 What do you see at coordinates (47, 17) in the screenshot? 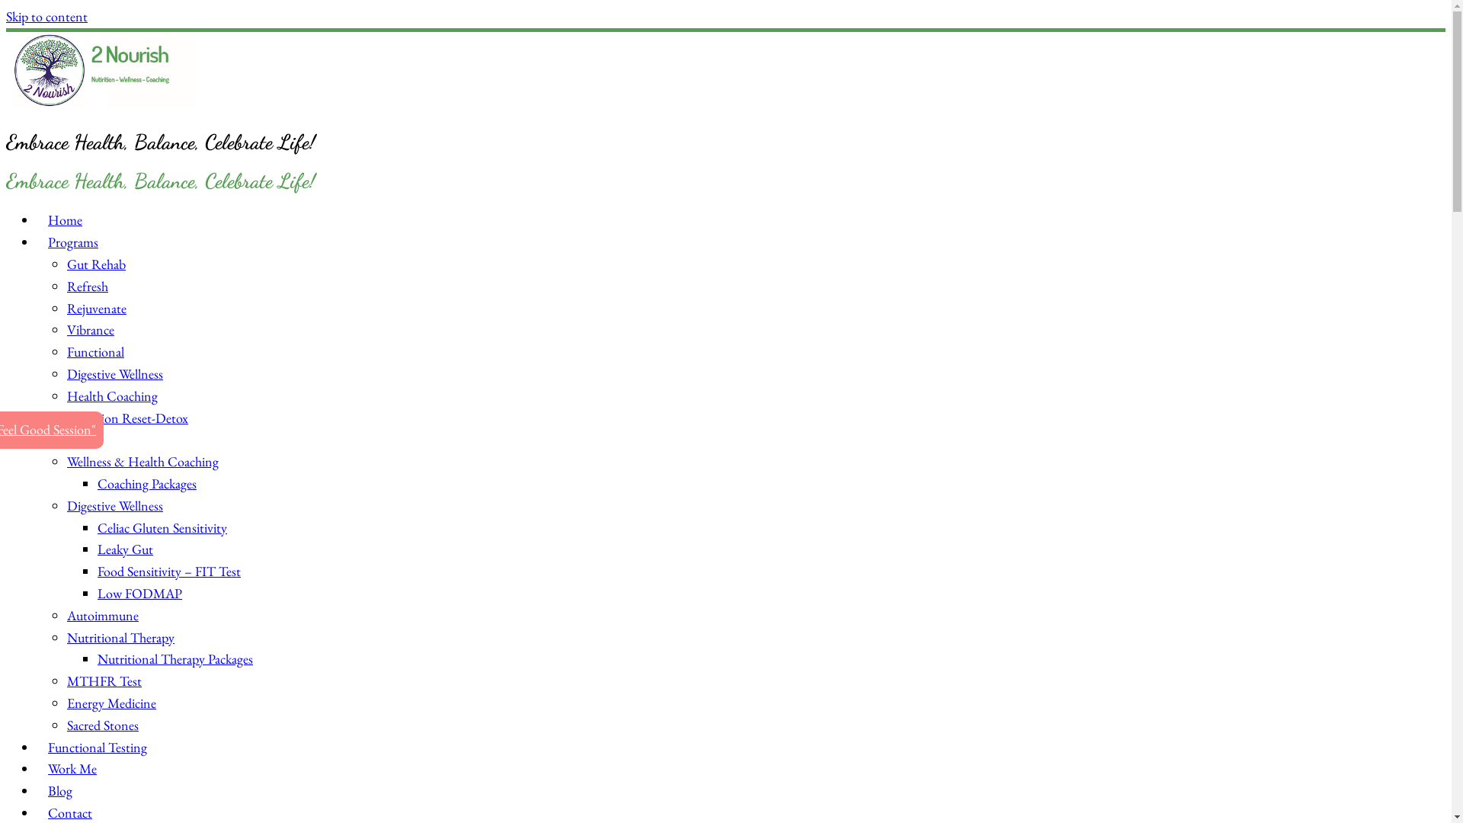
I see `Skip to content` at bounding box center [47, 17].